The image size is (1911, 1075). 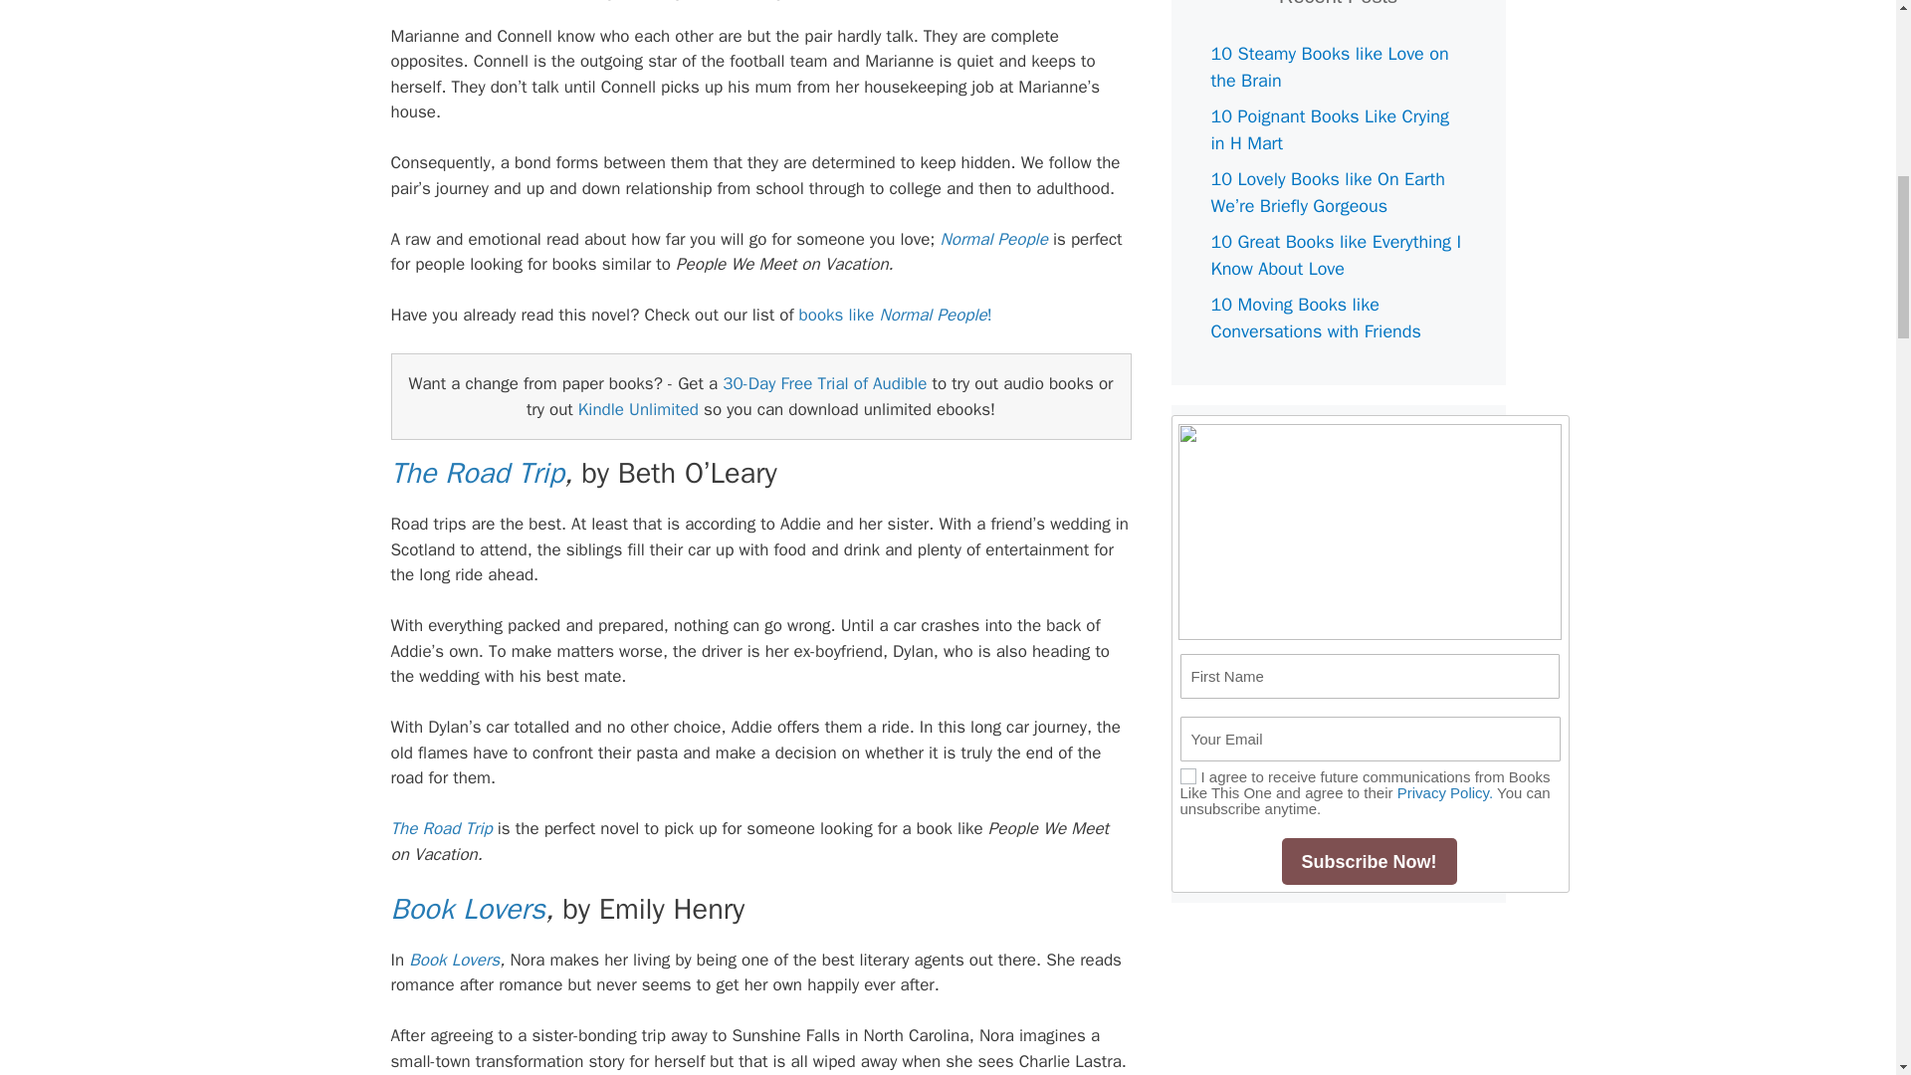 What do you see at coordinates (454, 960) in the screenshot?
I see `Book Lovers` at bounding box center [454, 960].